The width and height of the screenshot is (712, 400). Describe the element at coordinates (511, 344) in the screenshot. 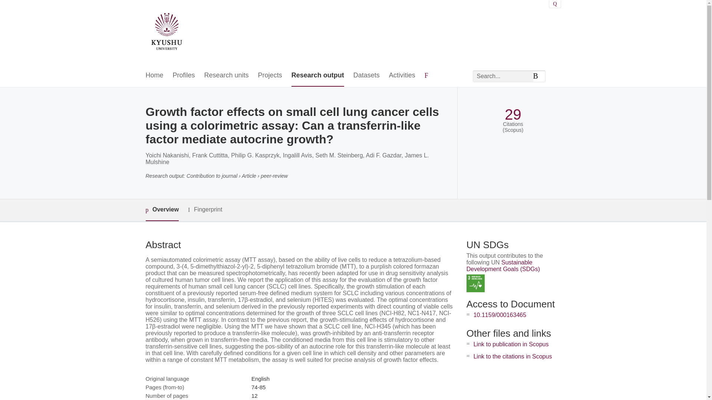

I see `Link to publication in Scopus` at that location.